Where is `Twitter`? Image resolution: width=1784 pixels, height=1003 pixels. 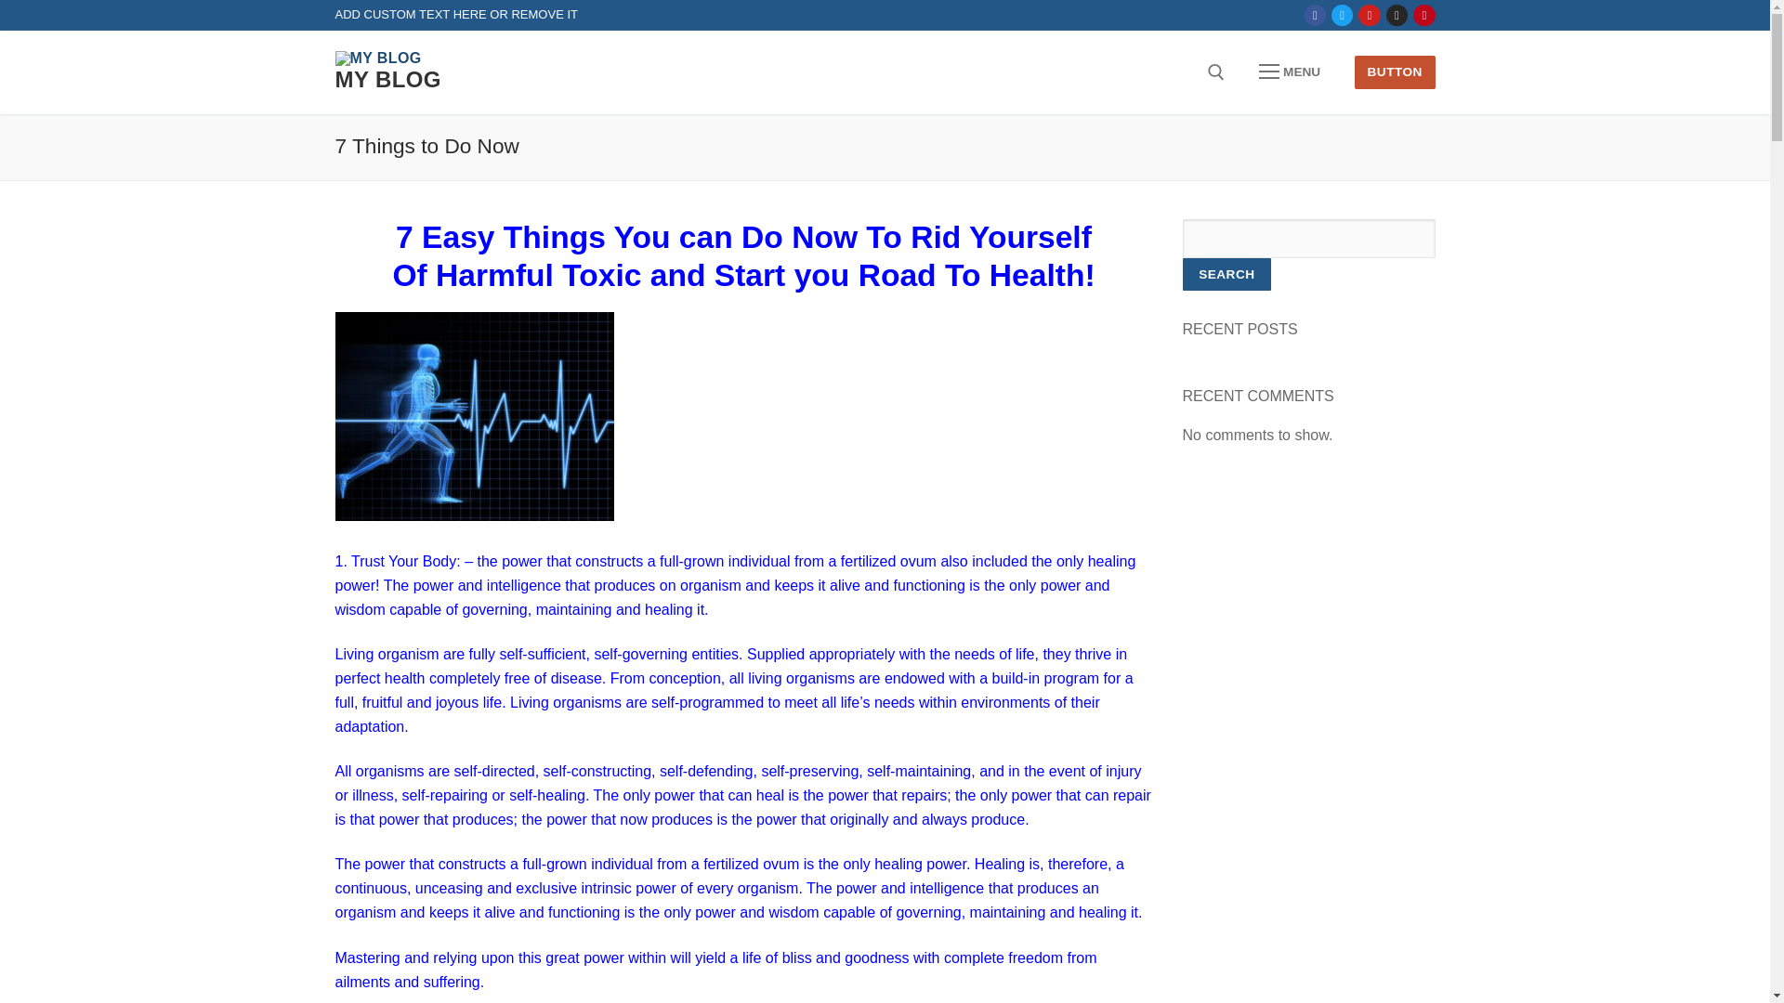
Twitter is located at coordinates (1342, 15).